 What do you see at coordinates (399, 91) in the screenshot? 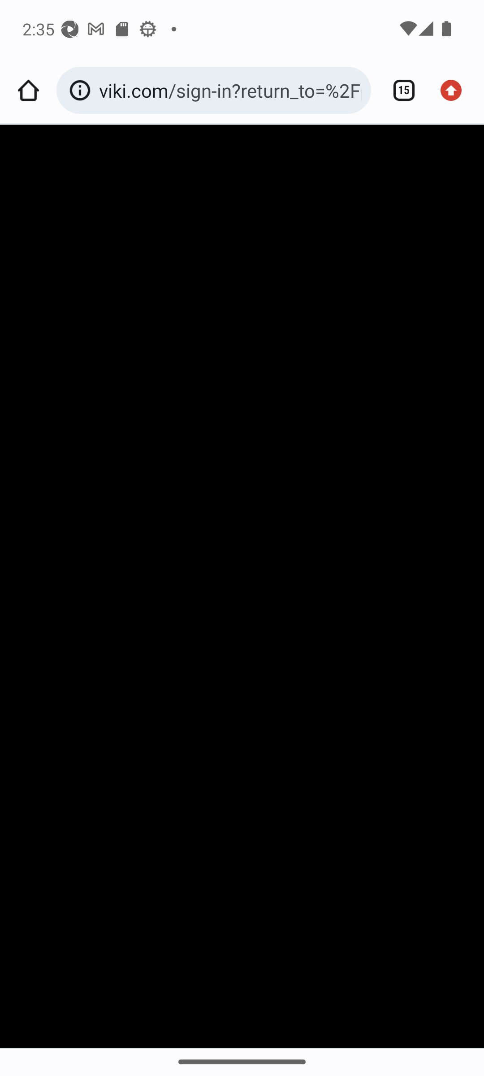
I see `Switch or close tabs` at bounding box center [399, 91].